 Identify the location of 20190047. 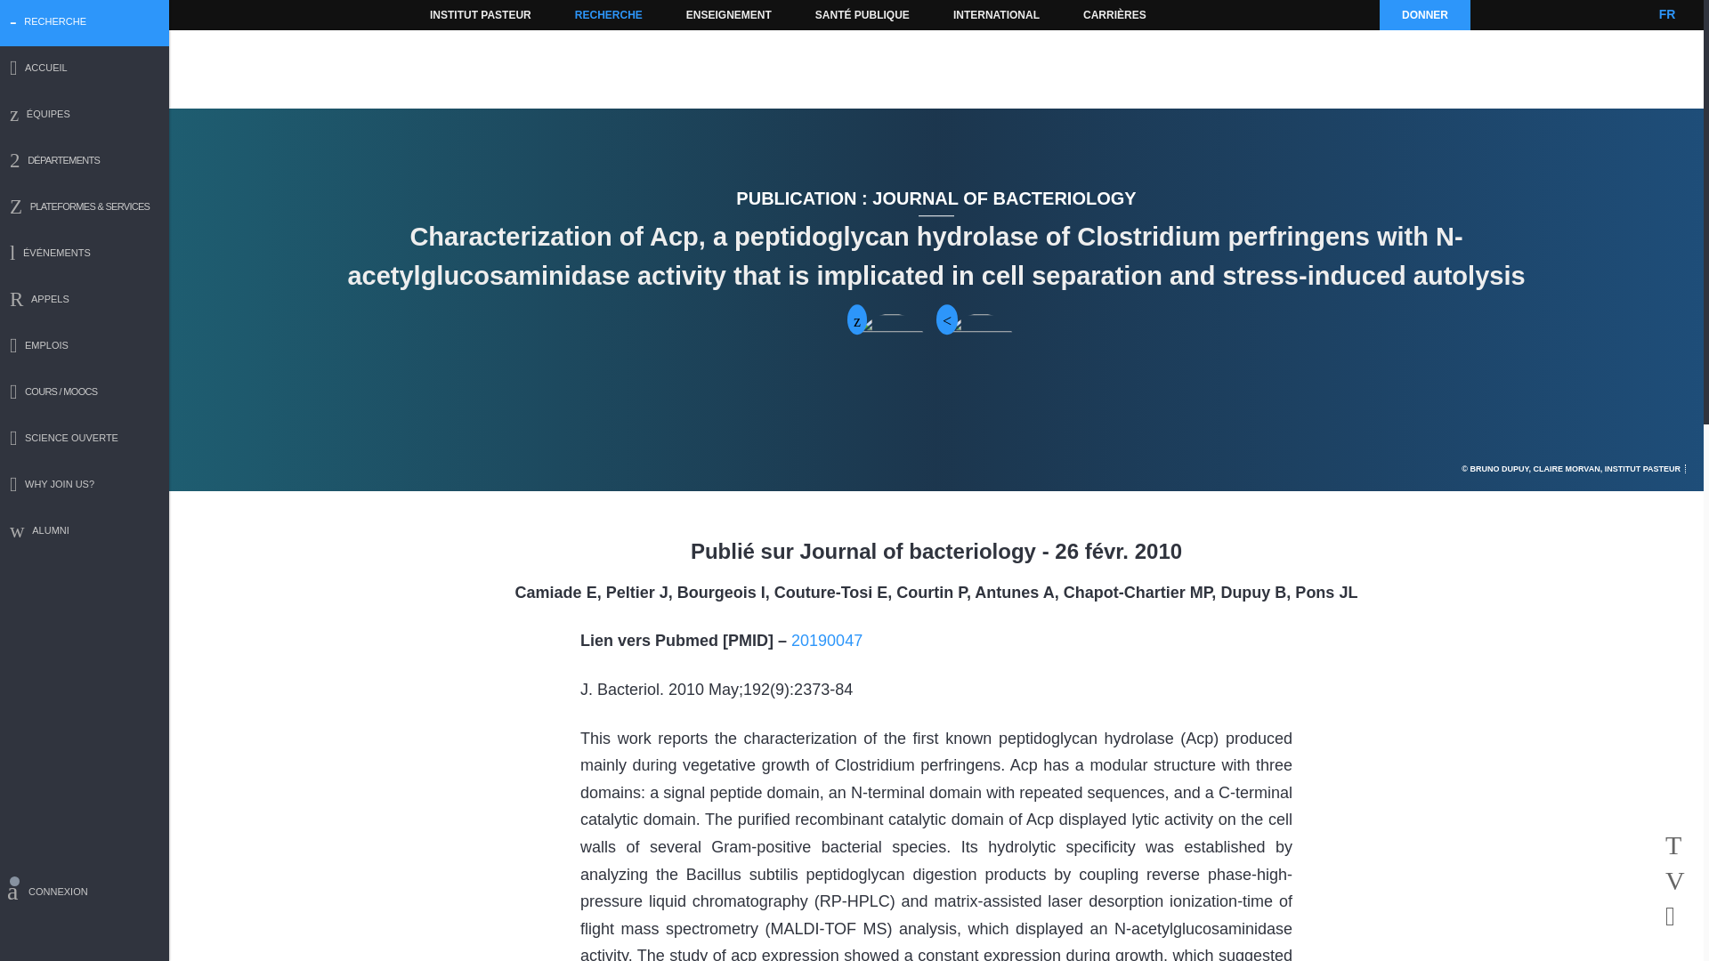
(826, 641).